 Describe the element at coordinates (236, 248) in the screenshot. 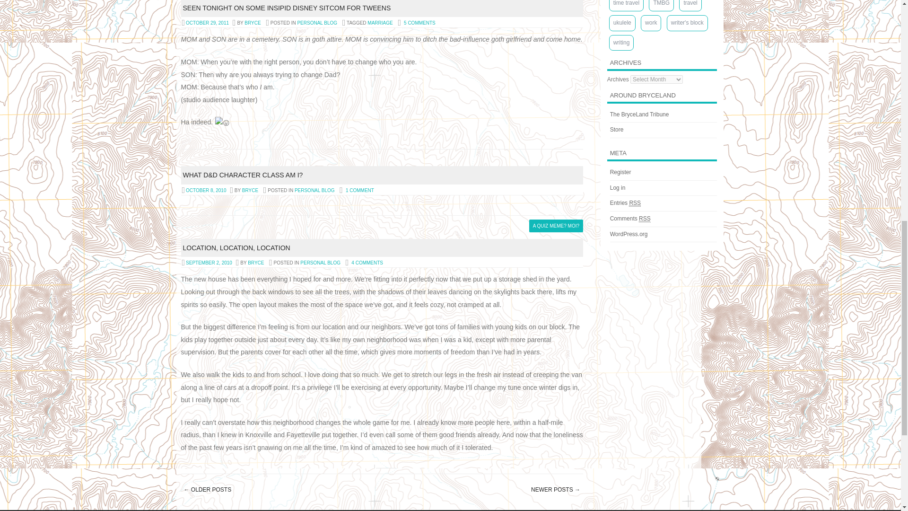

I see `LOCATION, LOCATION, LOCATION` at that location.